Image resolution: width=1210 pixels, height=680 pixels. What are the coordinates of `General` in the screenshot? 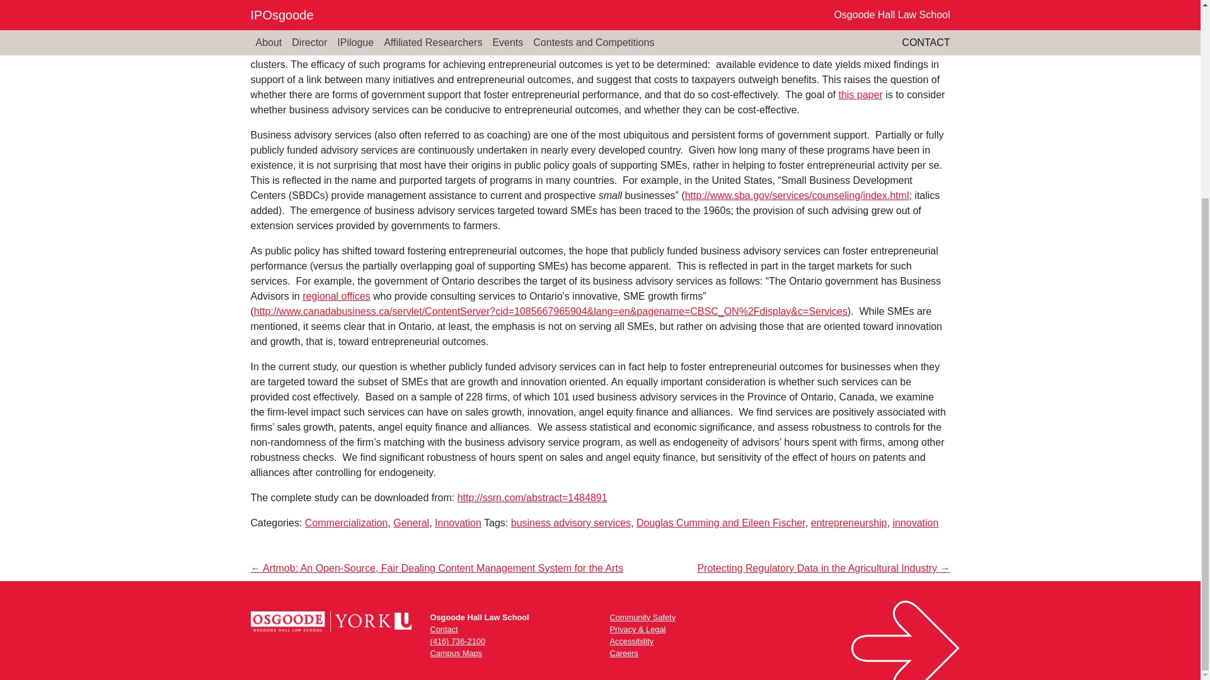 It's located at (411, 523).